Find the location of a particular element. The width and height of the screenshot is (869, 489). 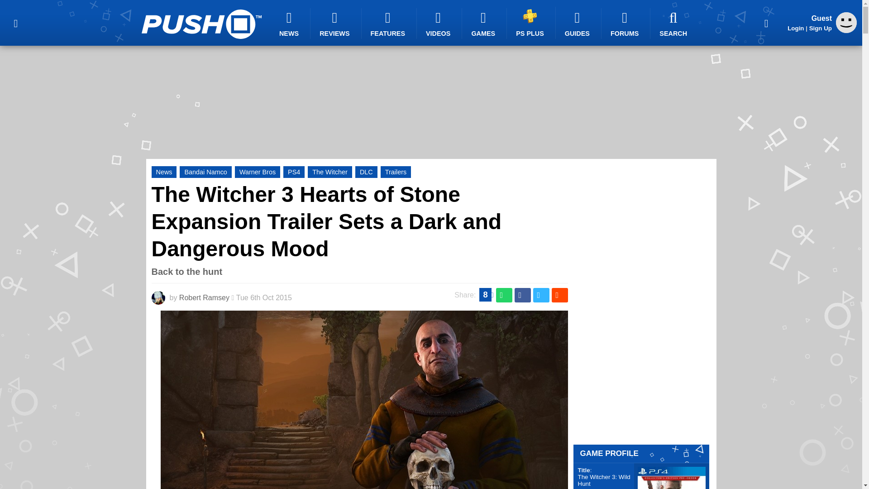

Guest is located at coordinates (846, 30).